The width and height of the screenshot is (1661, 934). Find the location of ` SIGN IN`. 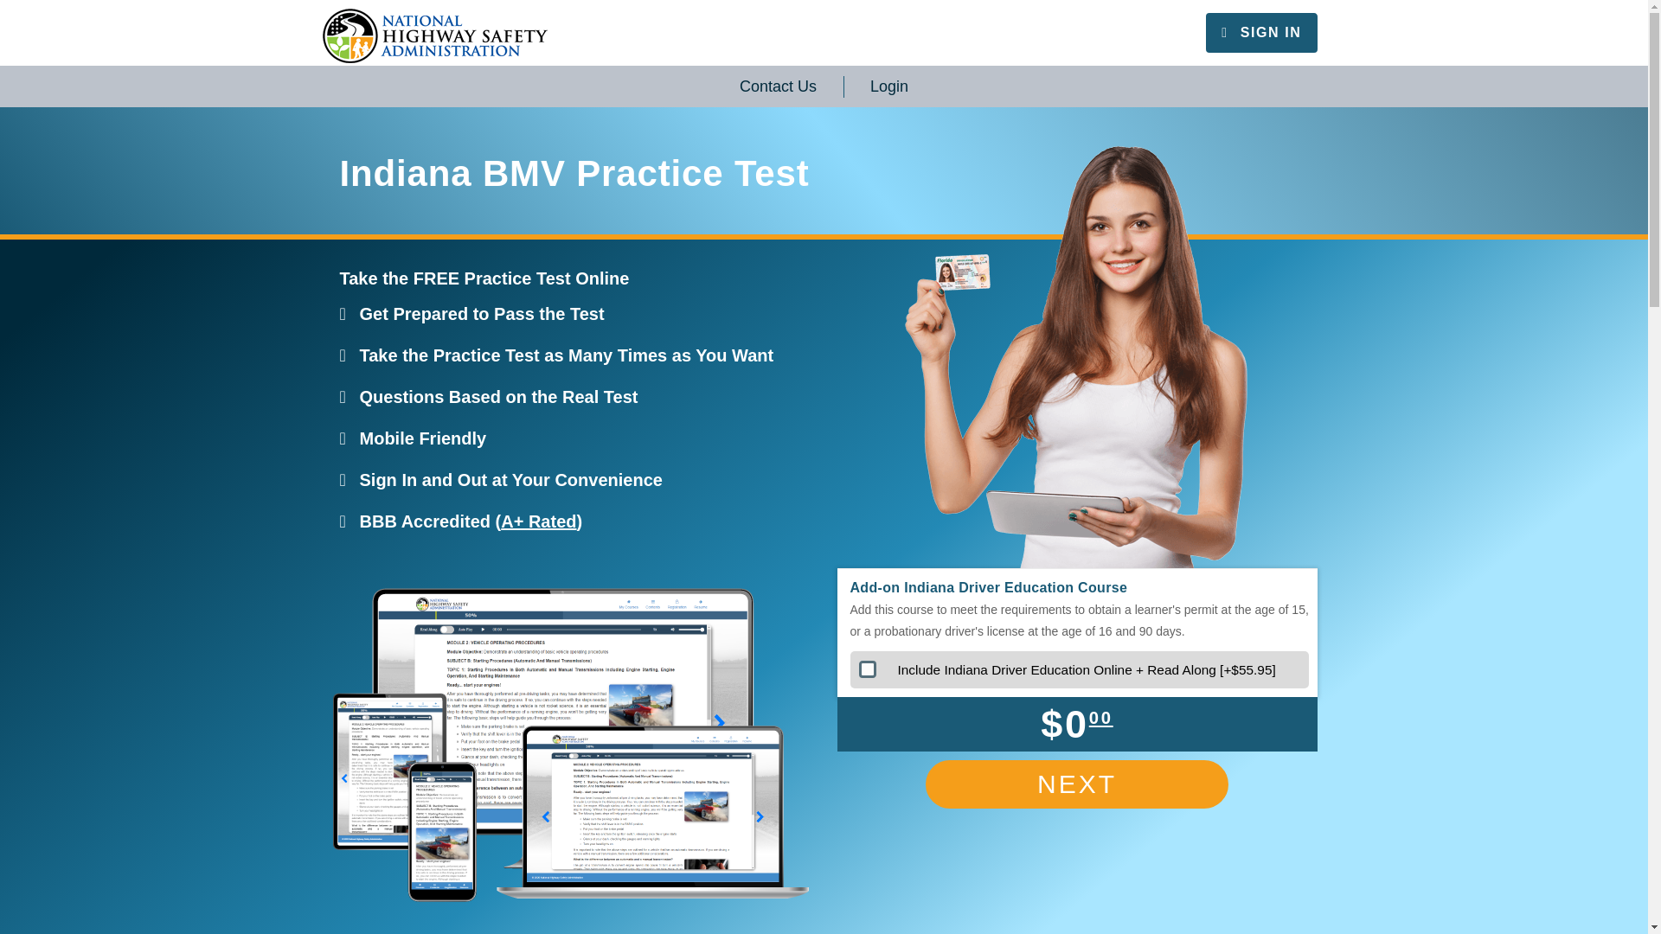

 SIGN IN is located at coordinates (1260, 33).